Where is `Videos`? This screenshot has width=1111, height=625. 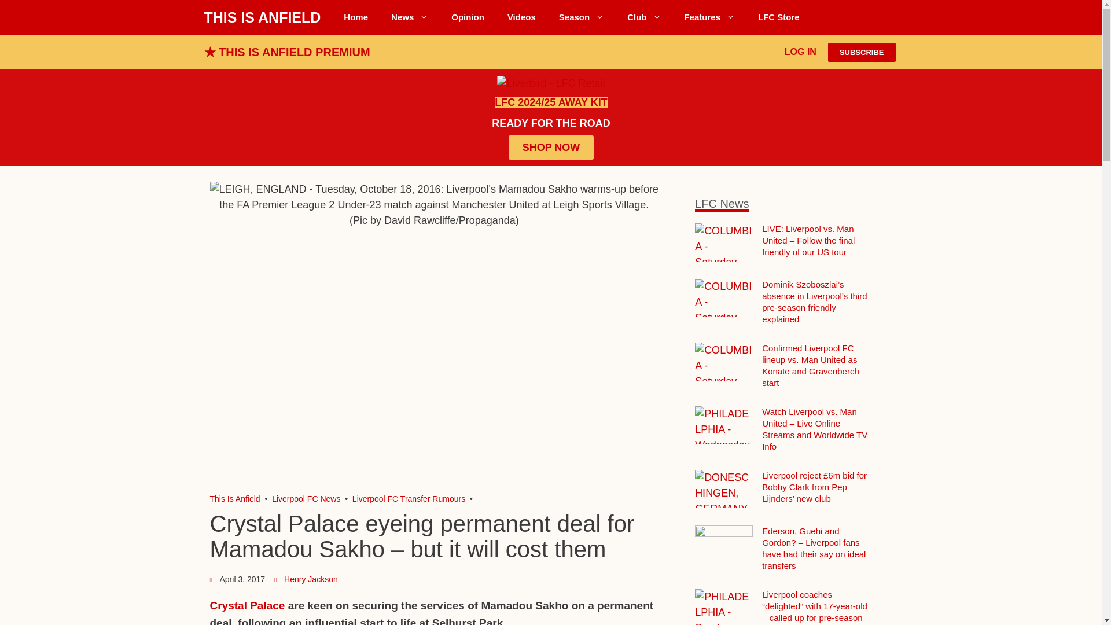
Videos is located at coordinates (521, 17).